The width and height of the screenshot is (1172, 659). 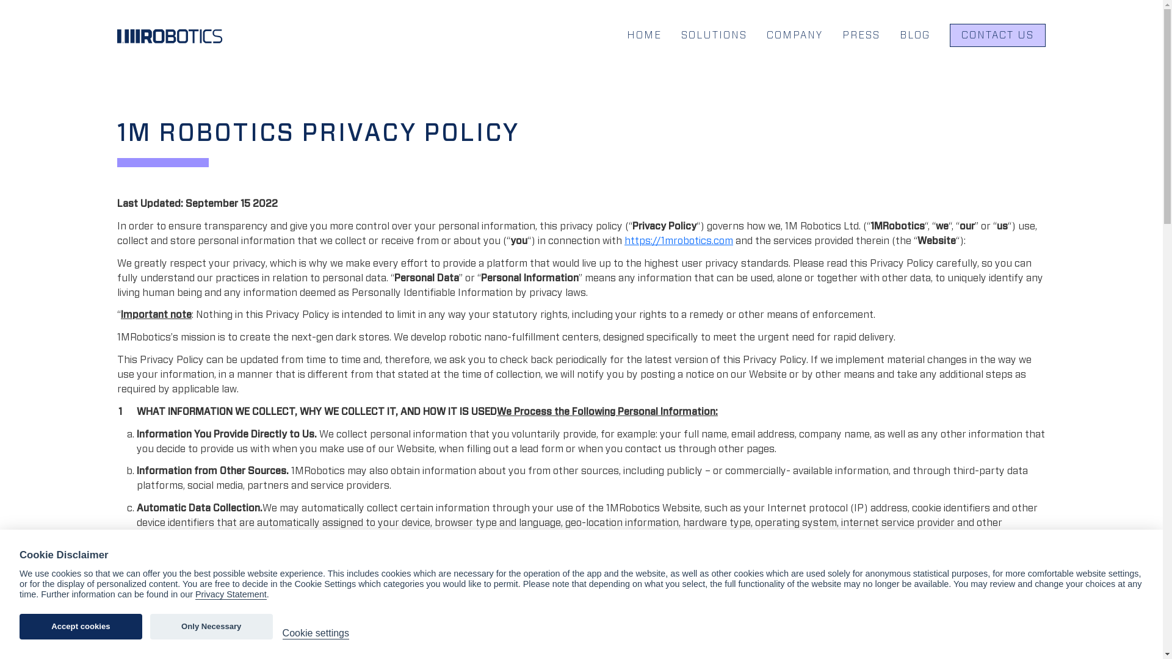 I want to click on CONTACT US, so click(x=997, y=35).